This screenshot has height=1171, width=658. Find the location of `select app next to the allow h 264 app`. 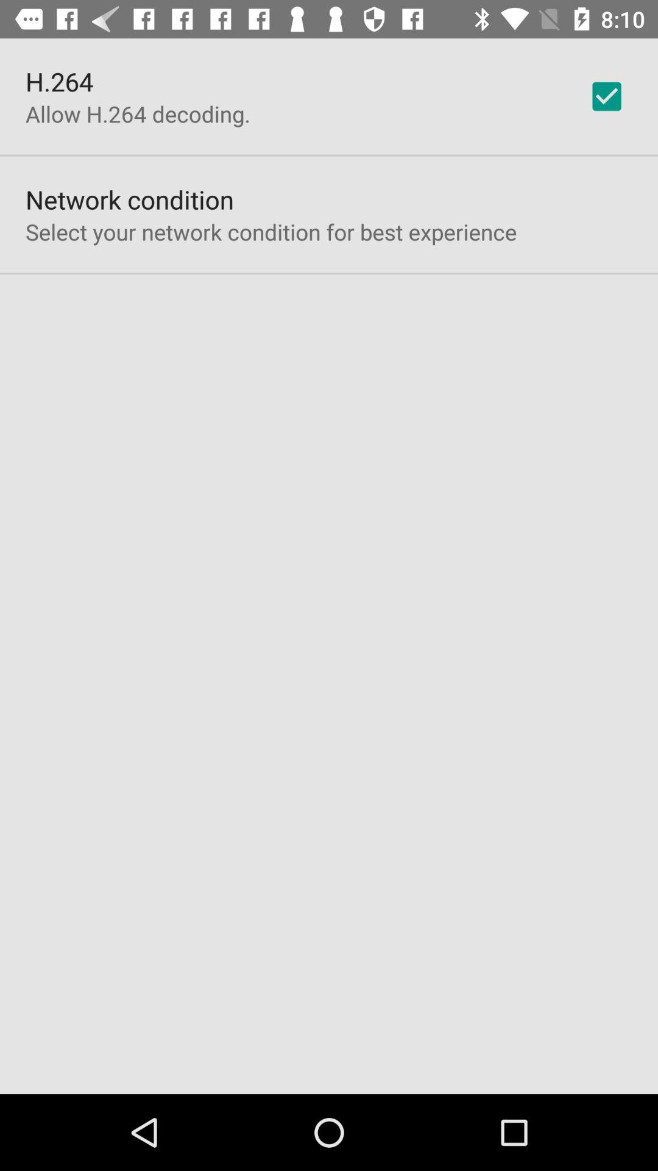

select app next to the allow h 264 app is located at coordinates (607, 96).